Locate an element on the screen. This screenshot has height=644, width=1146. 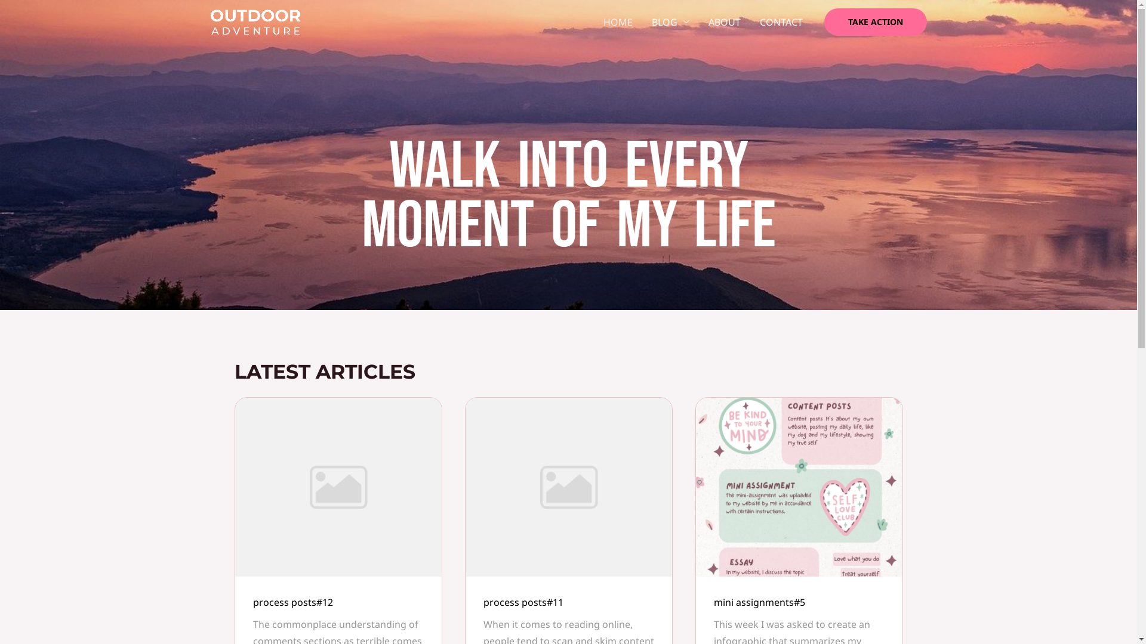
BLOG is located at coordinates (671, 22).